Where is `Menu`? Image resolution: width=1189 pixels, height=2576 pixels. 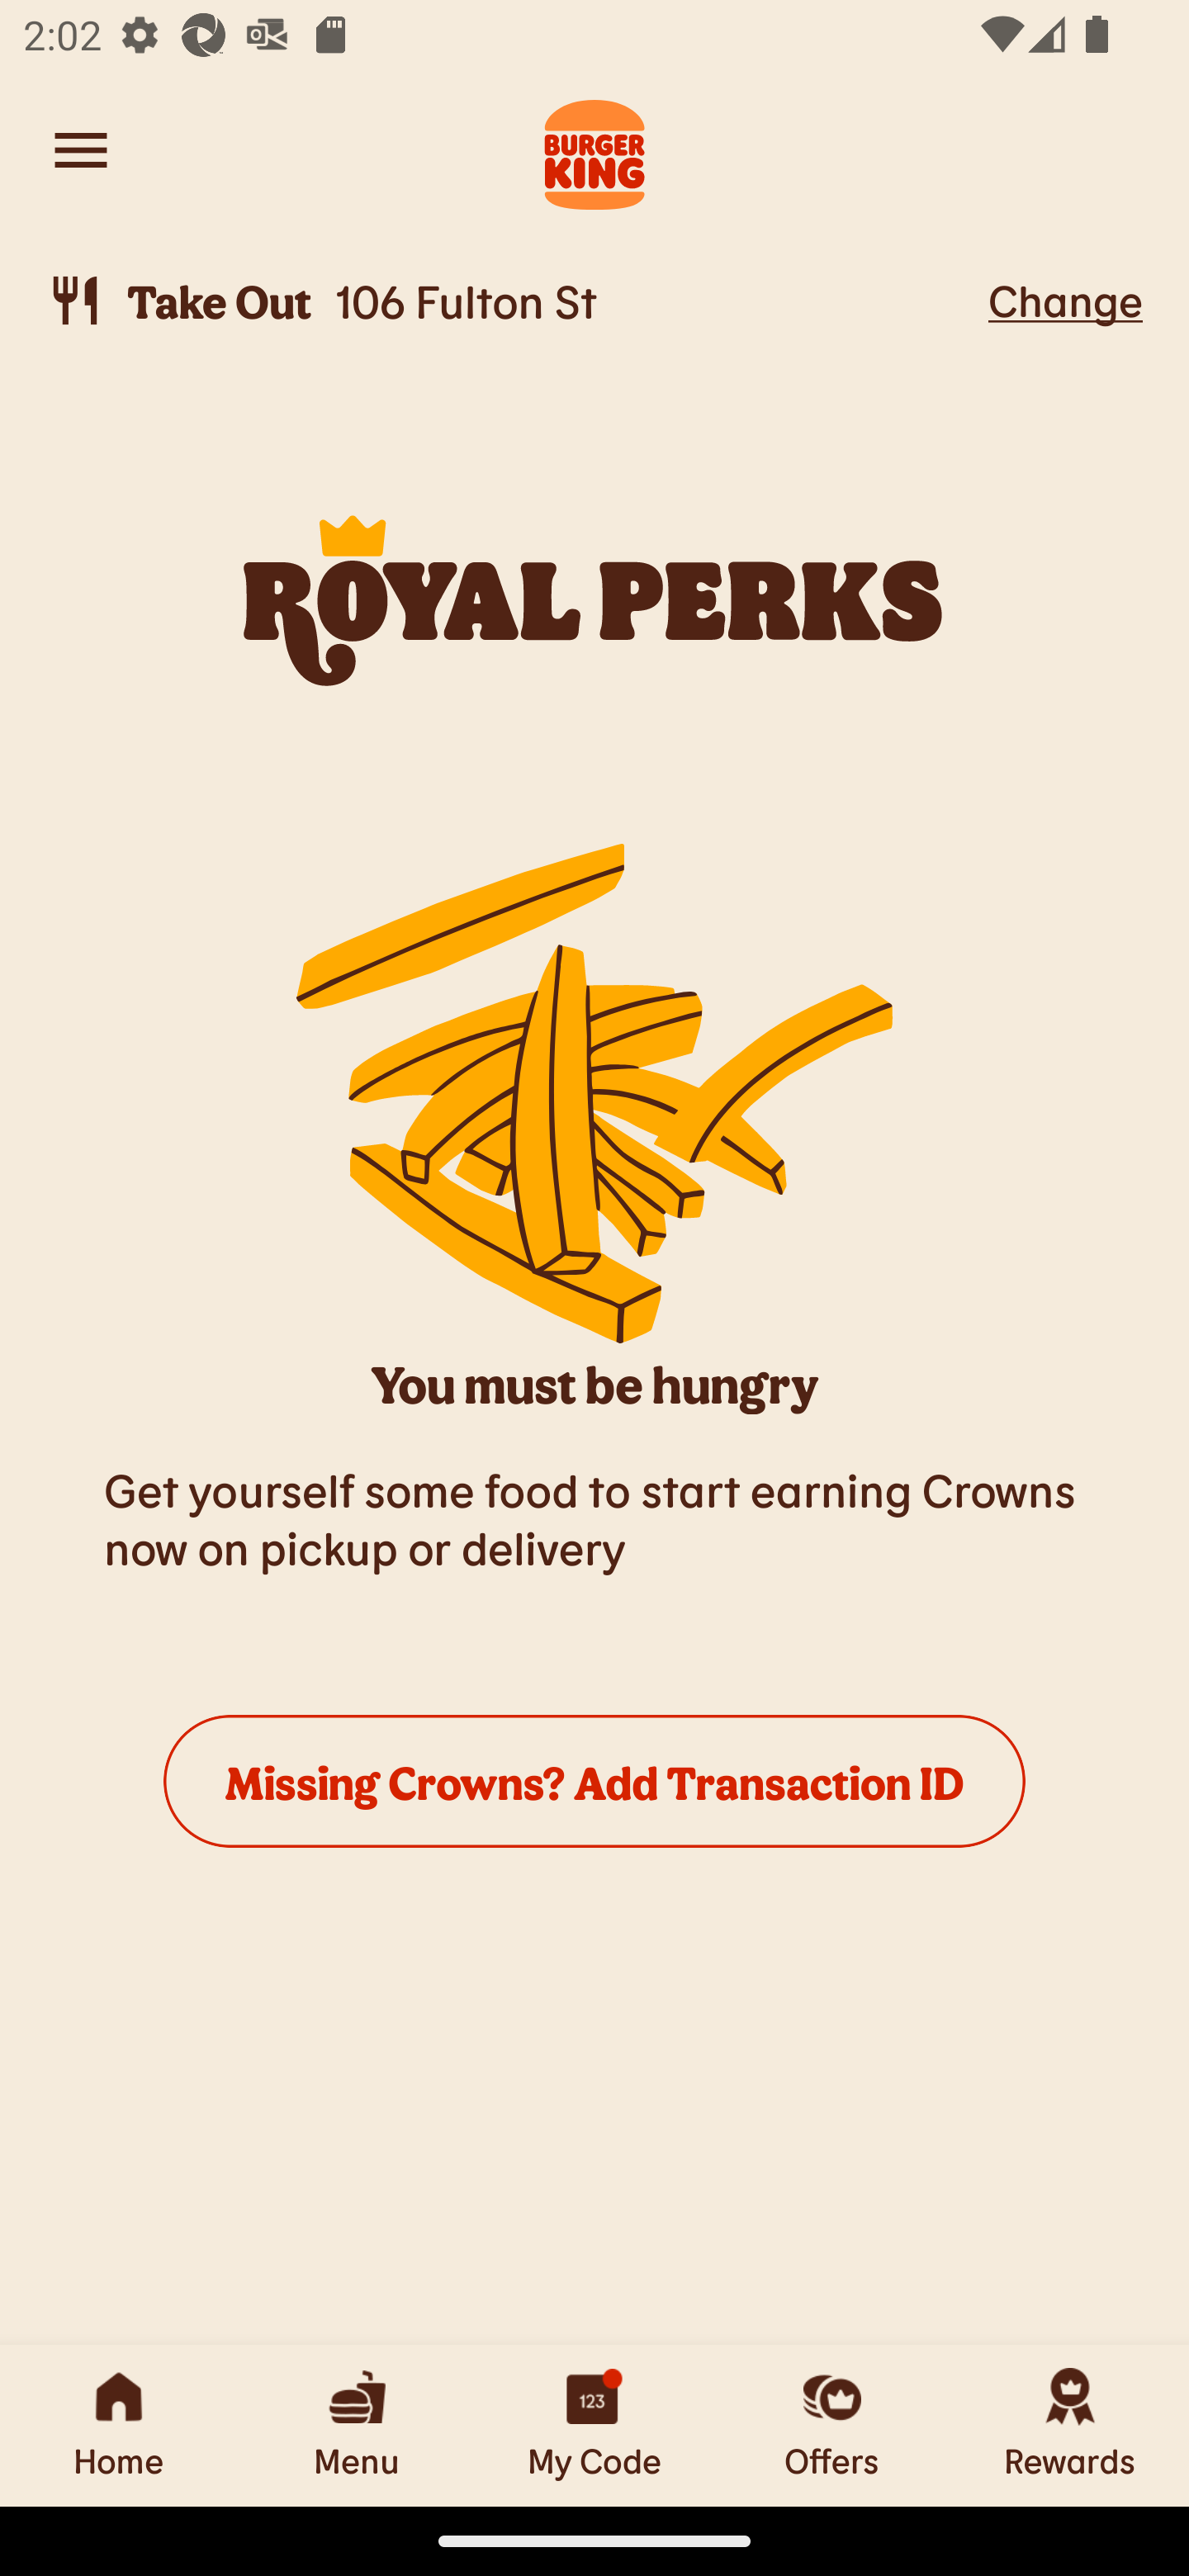
Menu is located at coordinates (357, 2425).